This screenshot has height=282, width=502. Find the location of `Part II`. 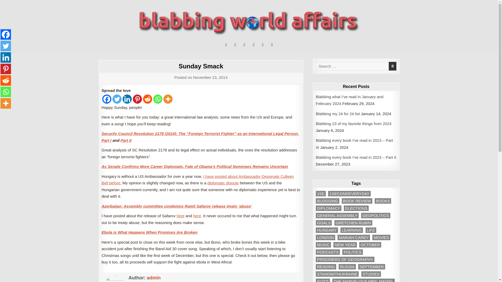

Part II is located at coordinates (126, 140).